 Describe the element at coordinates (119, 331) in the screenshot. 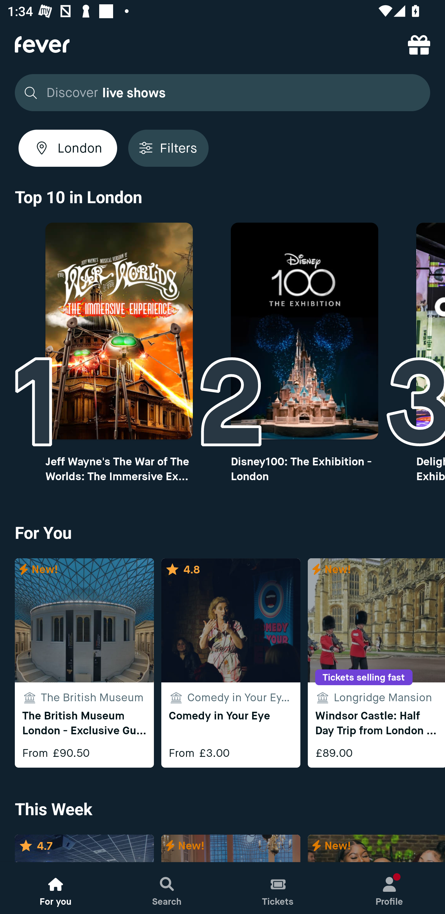

I see `Top10 image` at that location.